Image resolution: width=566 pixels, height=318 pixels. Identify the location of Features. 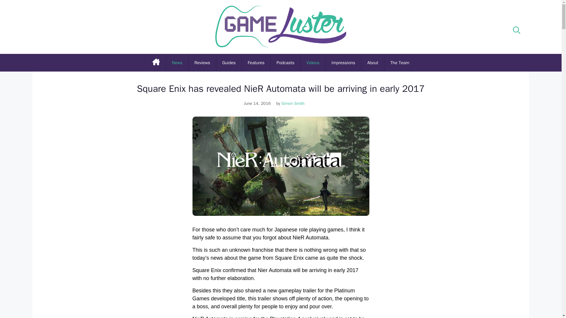
(256, 62).